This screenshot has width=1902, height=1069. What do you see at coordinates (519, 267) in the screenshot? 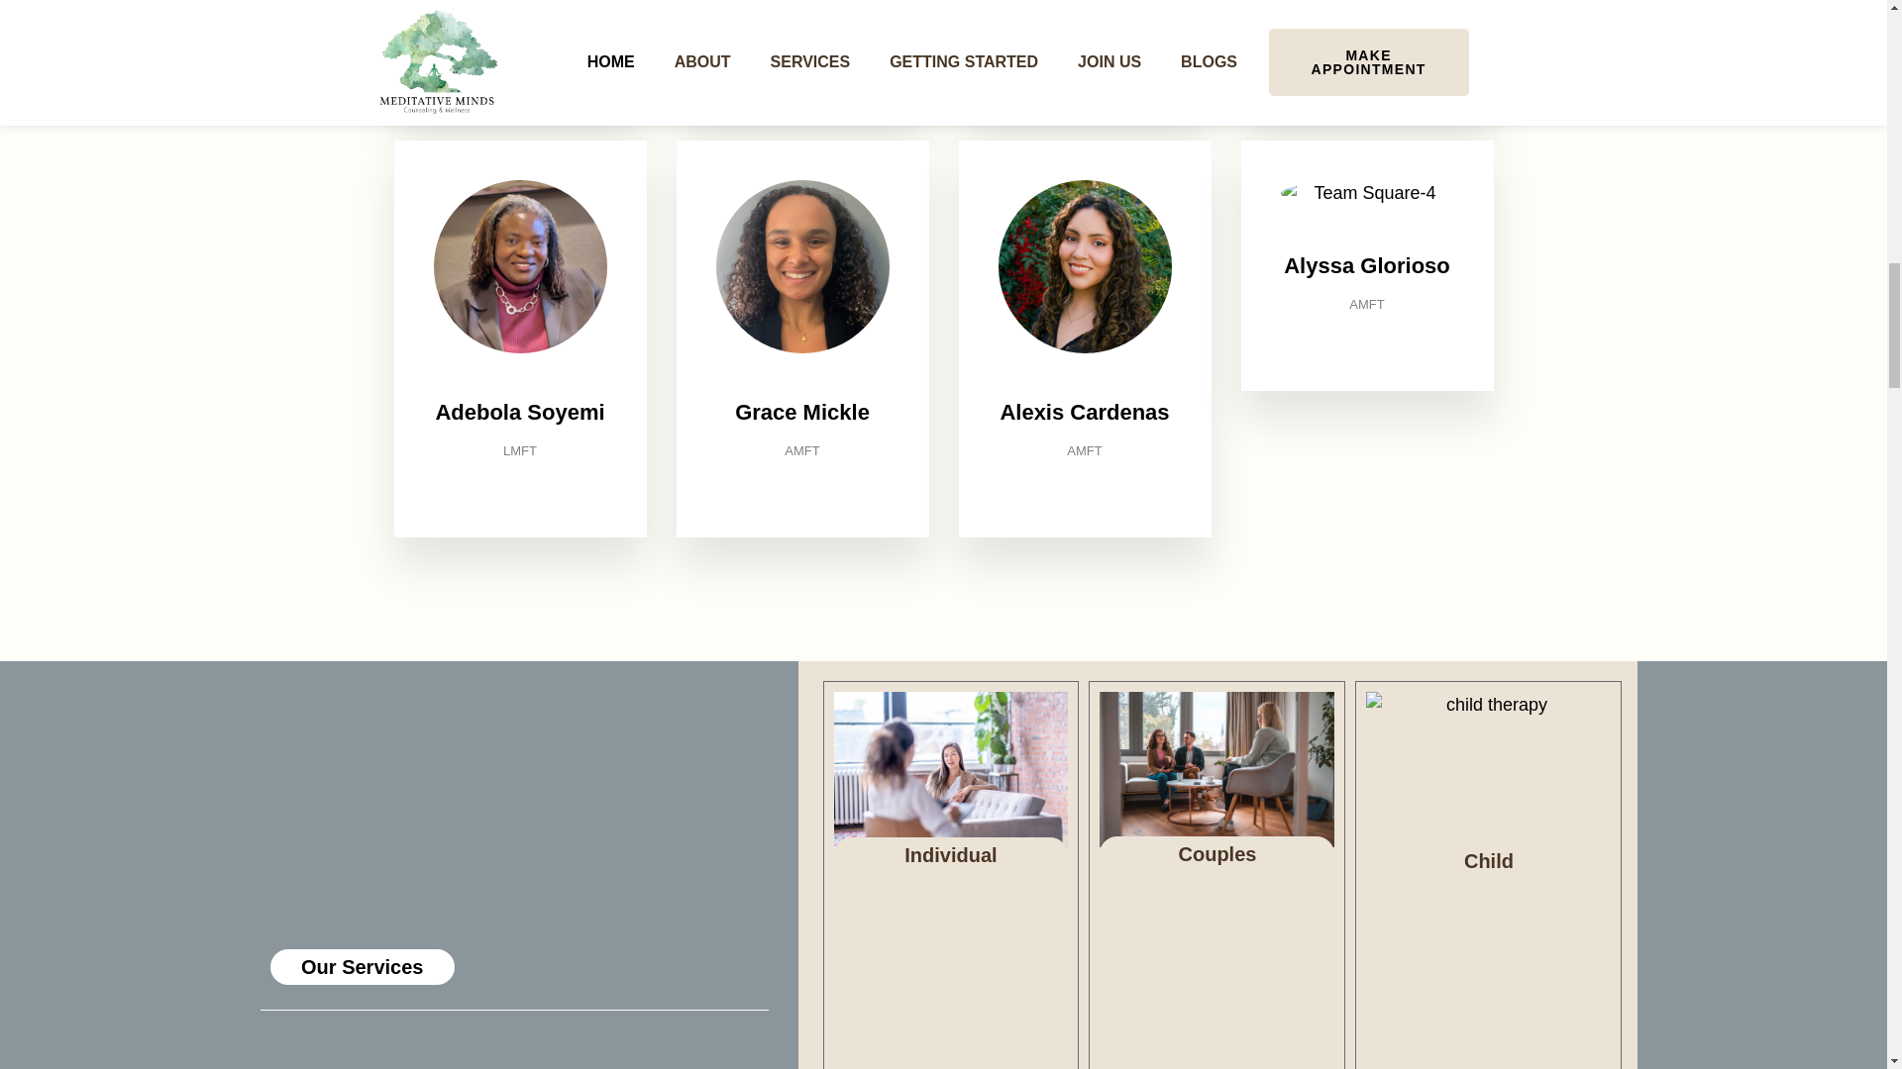
I see `Team Square-8` at bounding box center [519, 267].